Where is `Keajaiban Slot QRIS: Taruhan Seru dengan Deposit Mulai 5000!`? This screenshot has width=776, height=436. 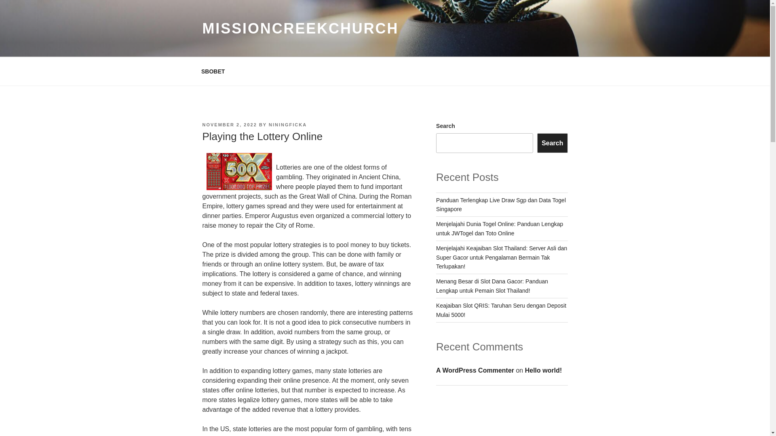
Keajaiban Slot QRIS: Taruhan Seru dengan Deposit Mulai 5000! is located at coordinates (501, 310).